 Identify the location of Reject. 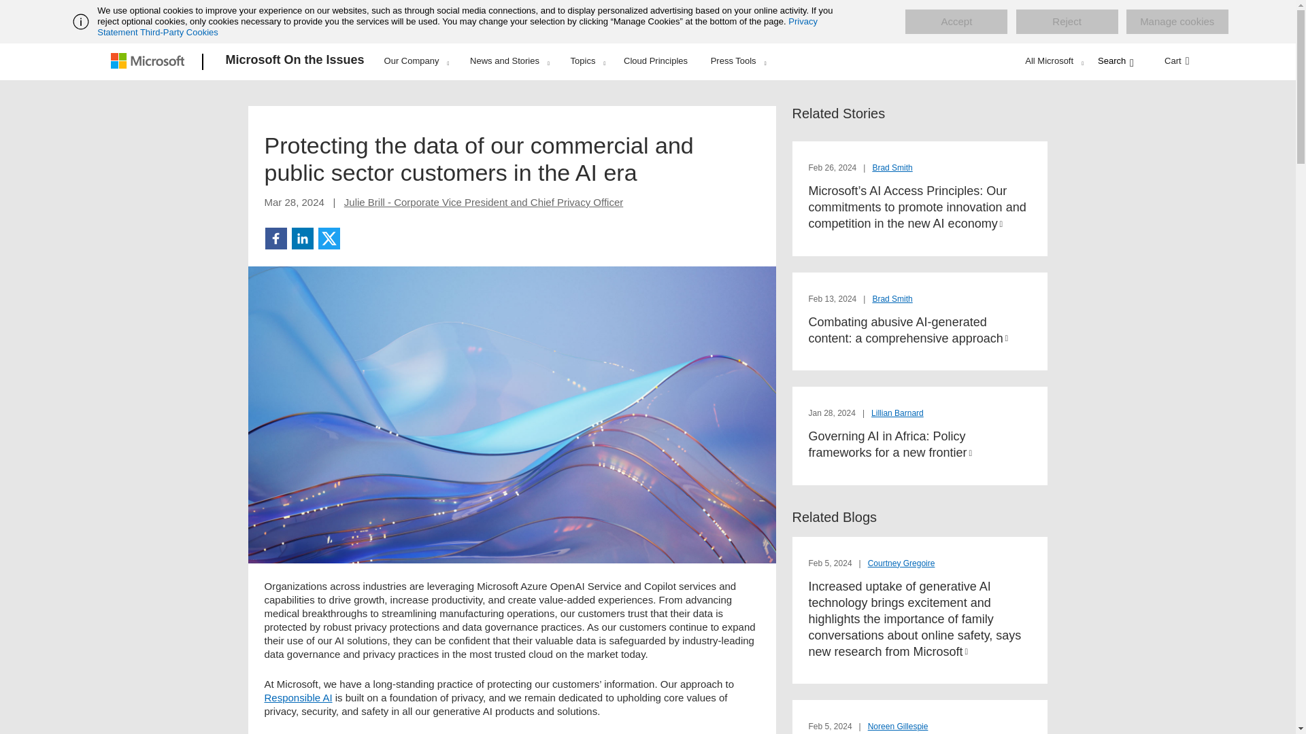
(1067, 22).